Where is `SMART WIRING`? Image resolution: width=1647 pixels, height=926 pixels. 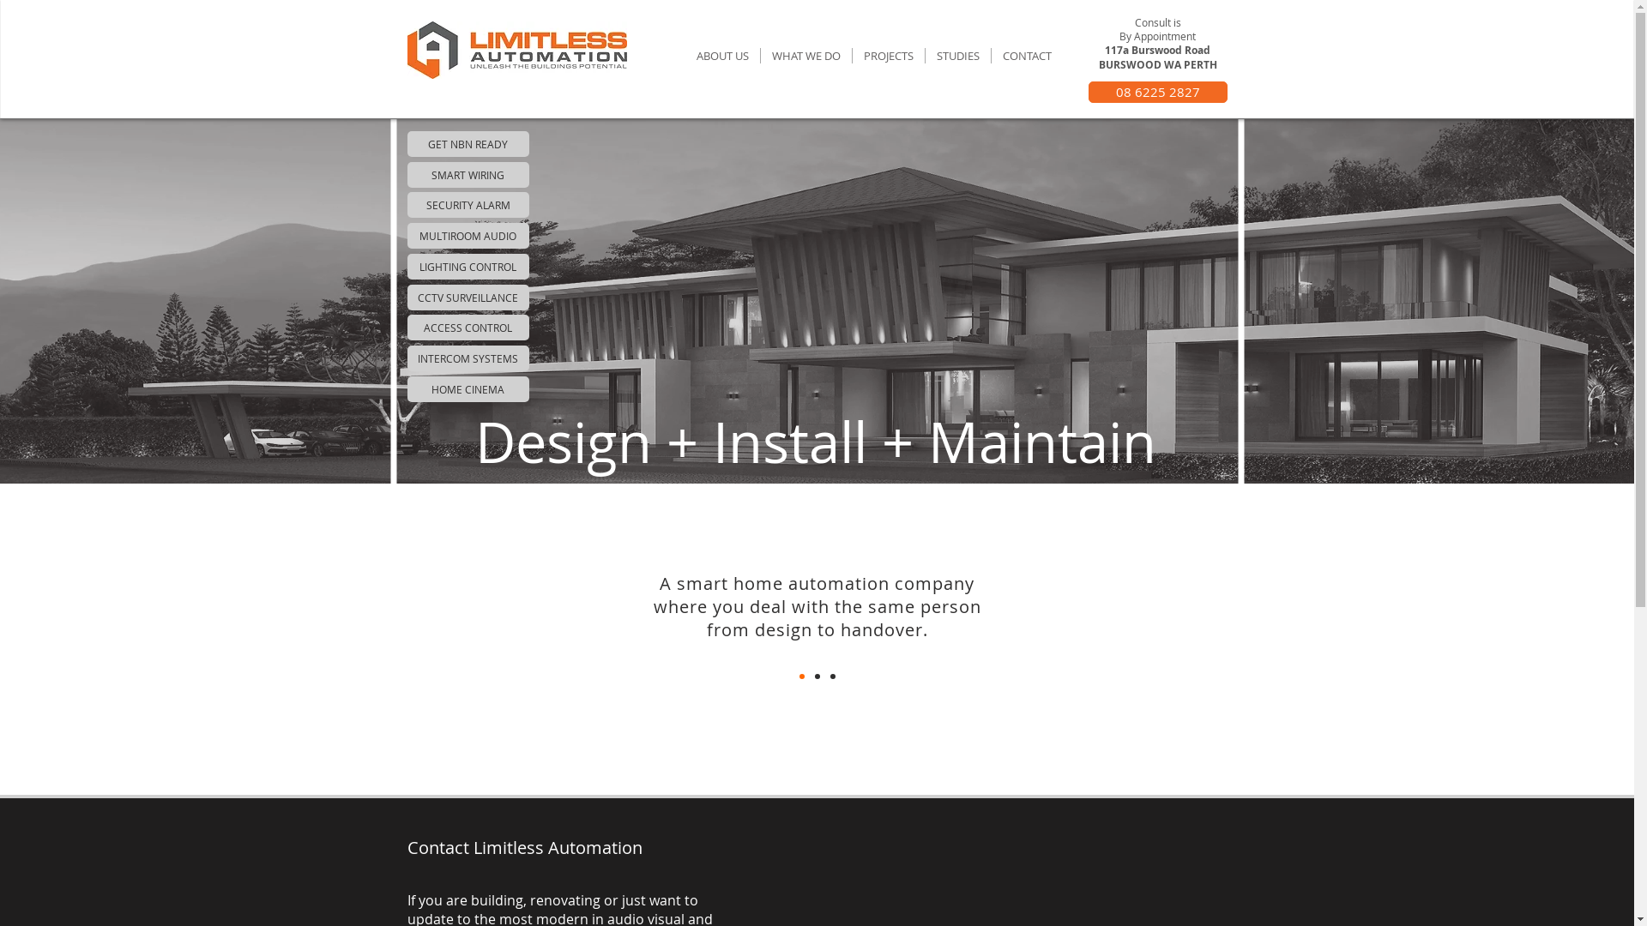 SMART WIRING is located at coordinates (468, 175).